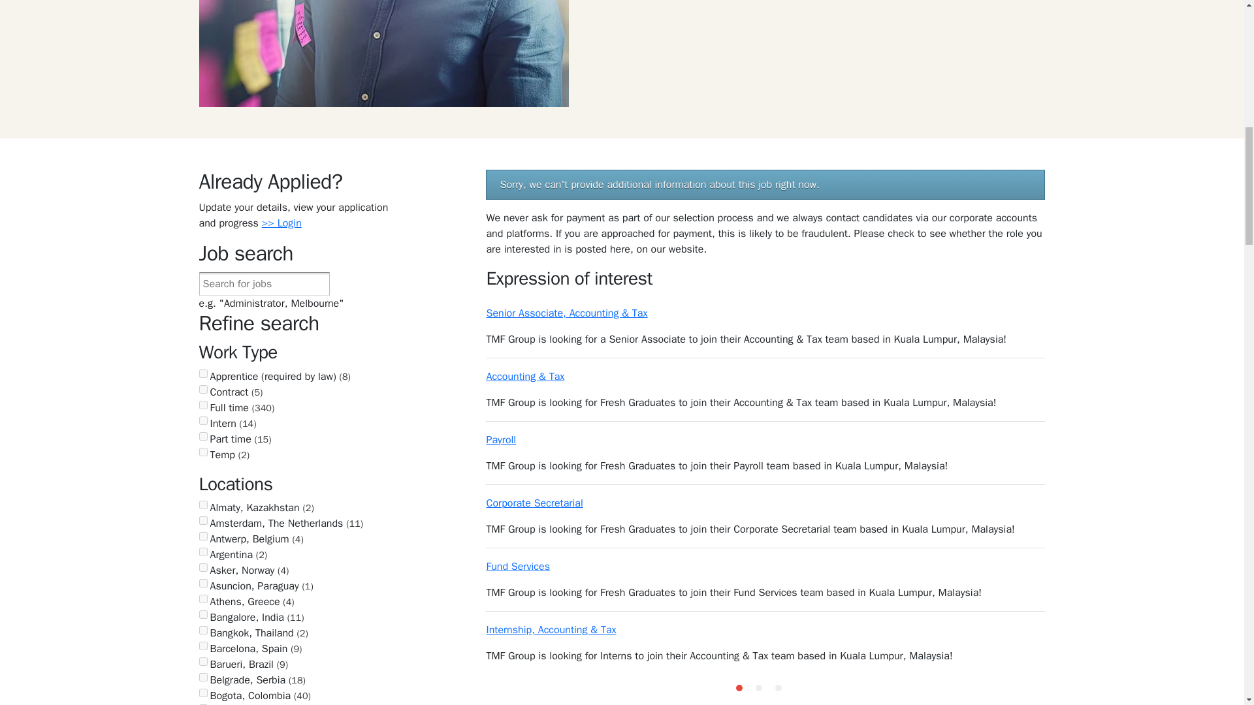 The height and width of the screenshot is (705, 1254). Describe the element at coordinates (202, 567) in the screenshot. I see `Asker Norway` at that location.